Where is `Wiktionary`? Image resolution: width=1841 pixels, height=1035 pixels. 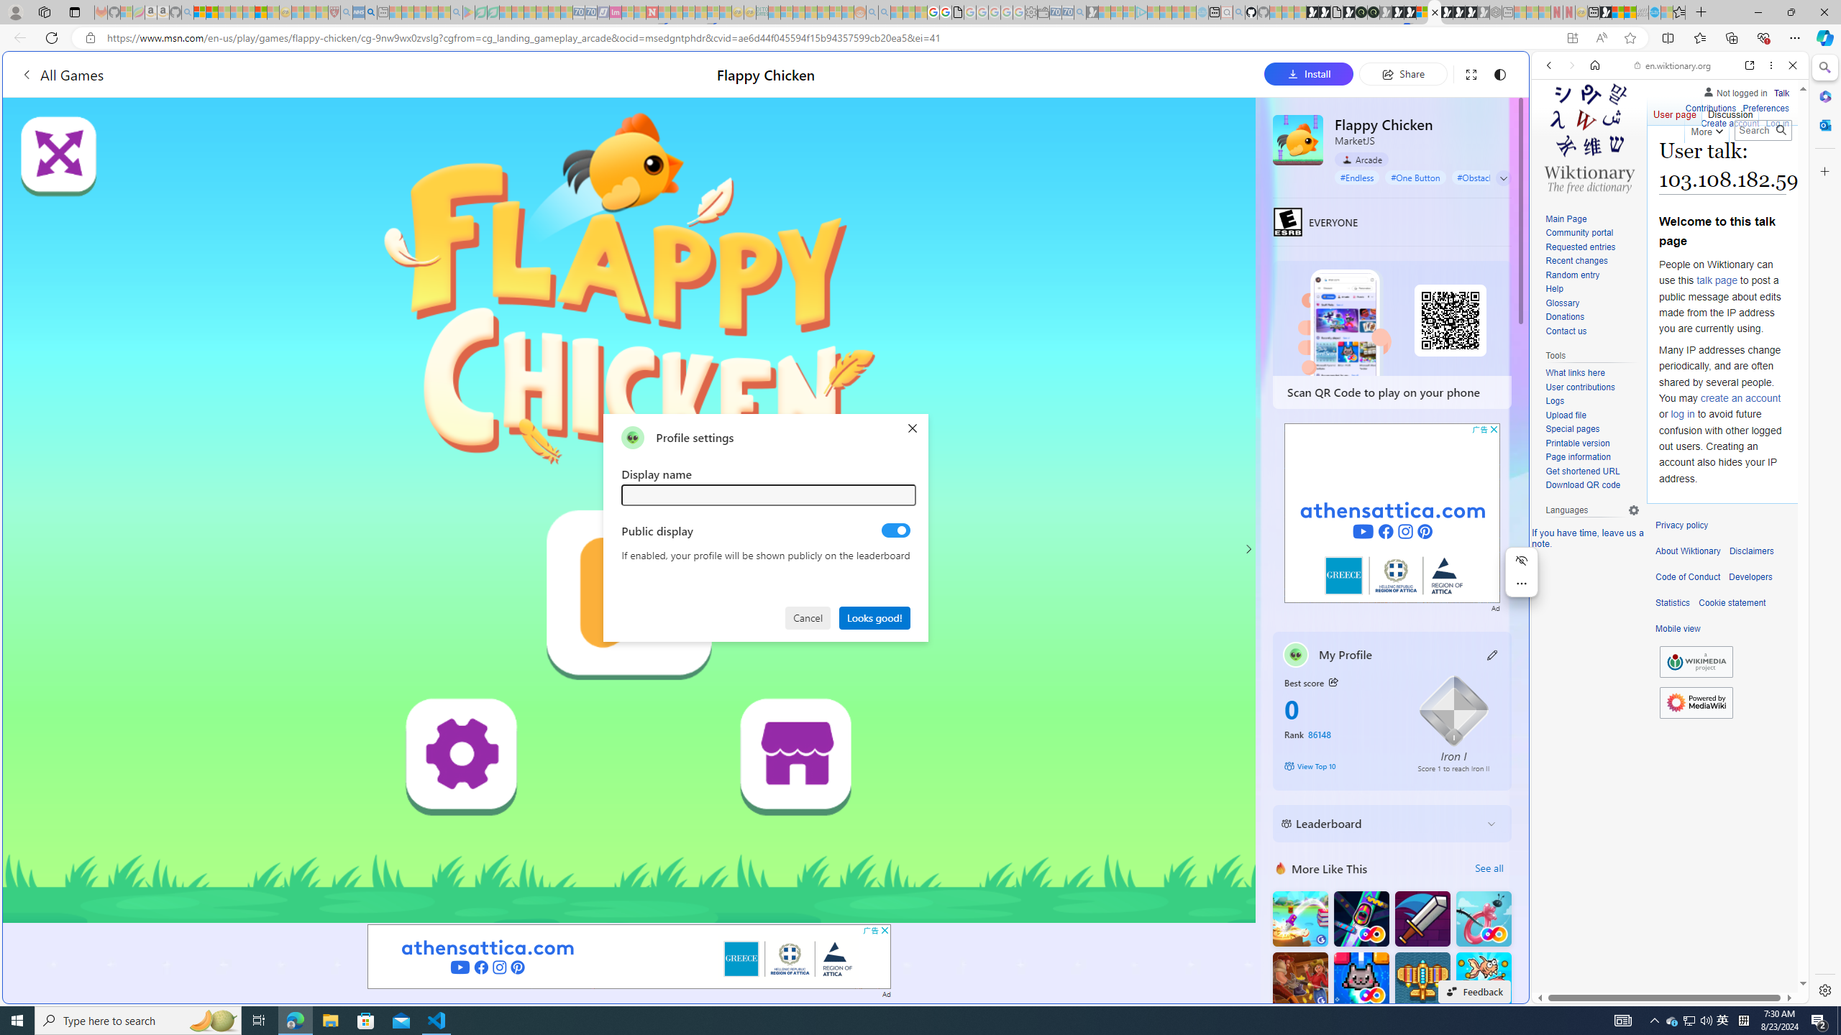
Wiktionary is located at coordinates (1664, 481).